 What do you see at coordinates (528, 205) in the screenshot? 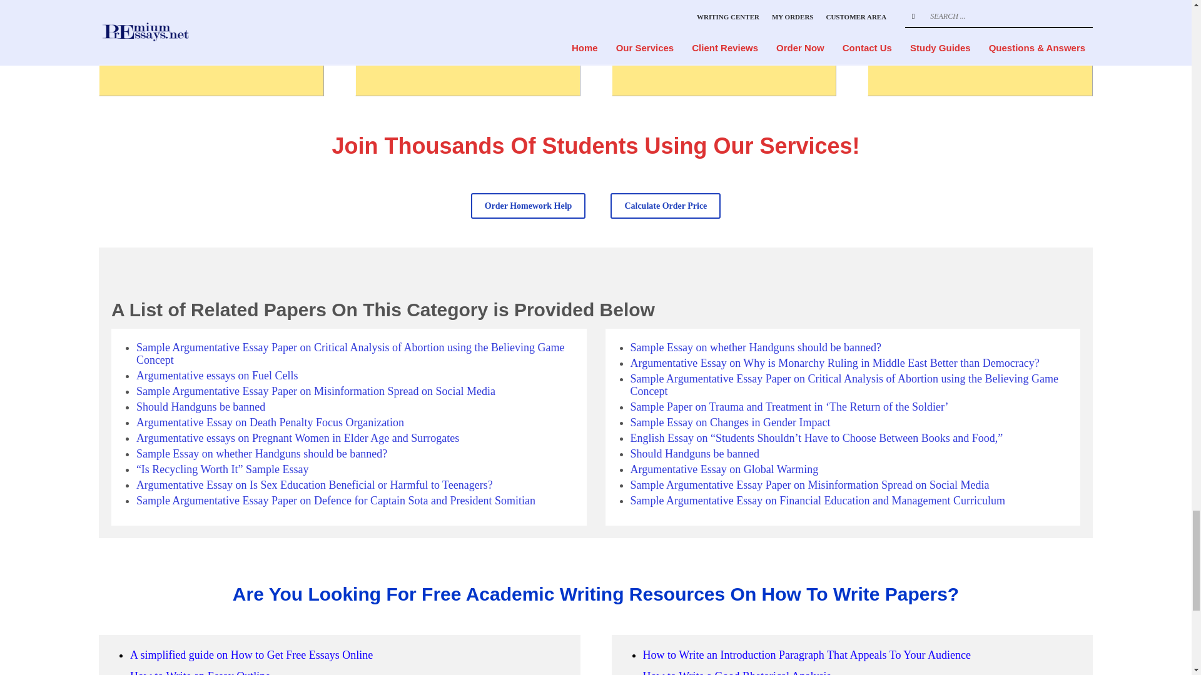
I see `Order Homework Help` at bounding box center [528, 205].